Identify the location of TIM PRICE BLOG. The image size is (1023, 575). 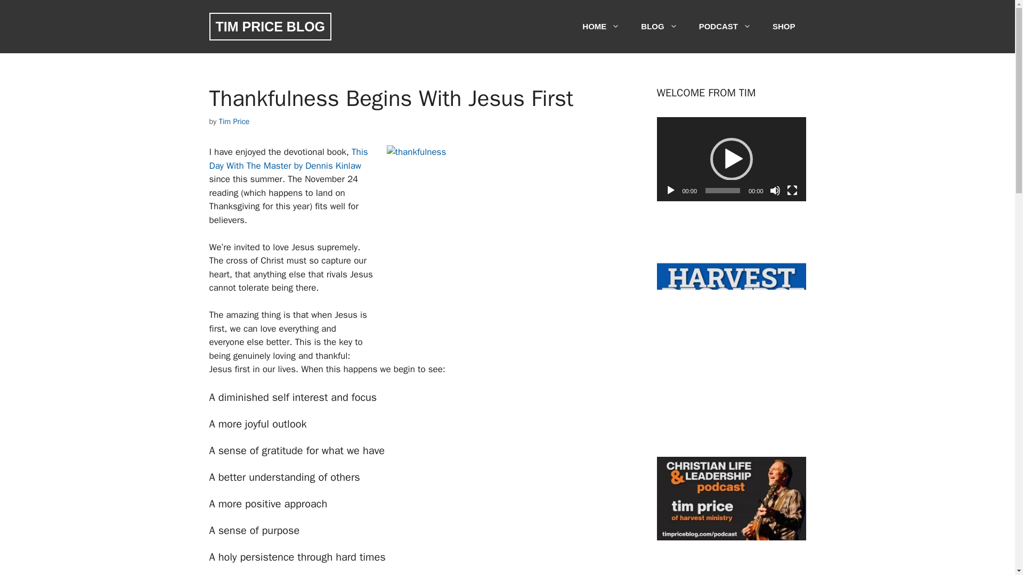
(270, 26).